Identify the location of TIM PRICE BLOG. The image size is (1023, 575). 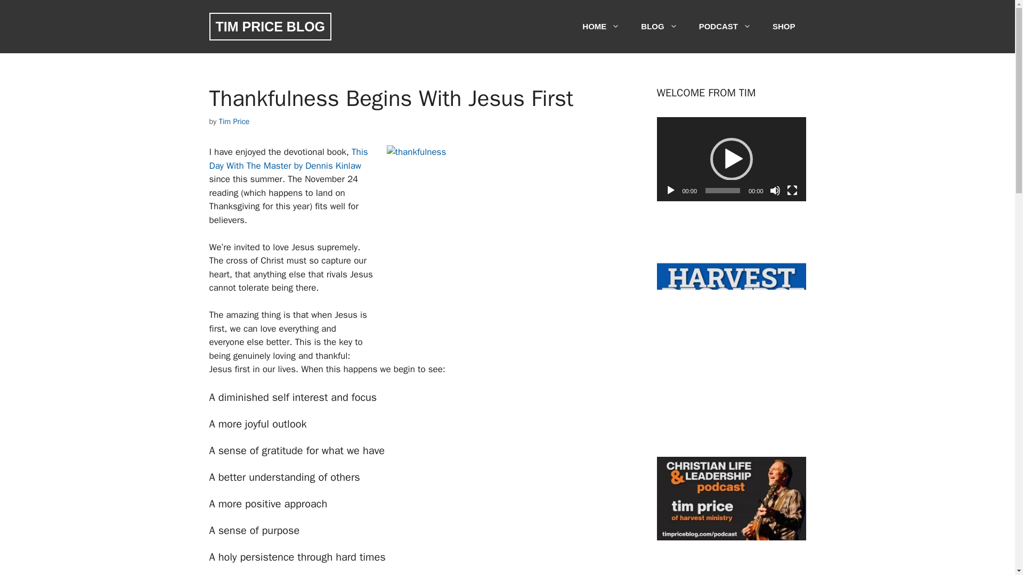
(270, 26).